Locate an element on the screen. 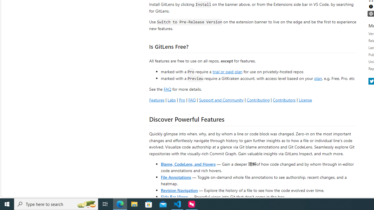 This screenshot has height=210, width=374. Blame, CodeLens, and Hovers is located at coordinates (188, 164).